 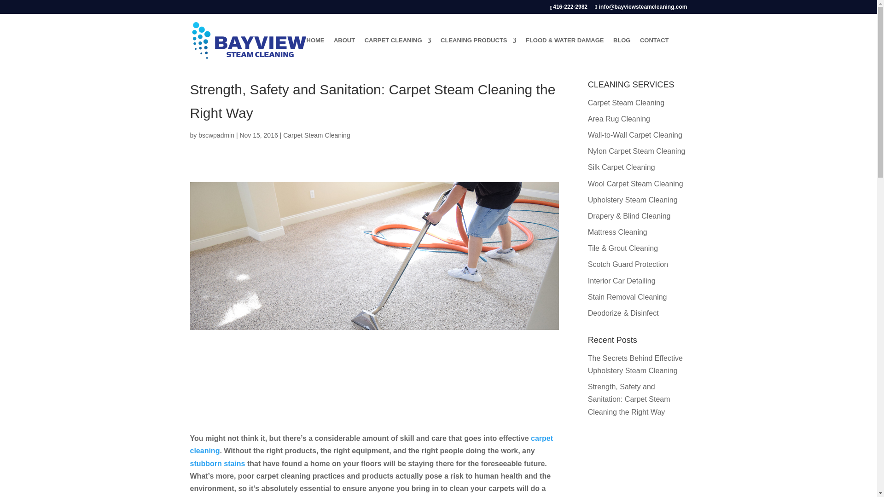 What do you see at coordinates (655, 52) in the screenshot?
I see `CONTACT` at bounding box center [655, 52].